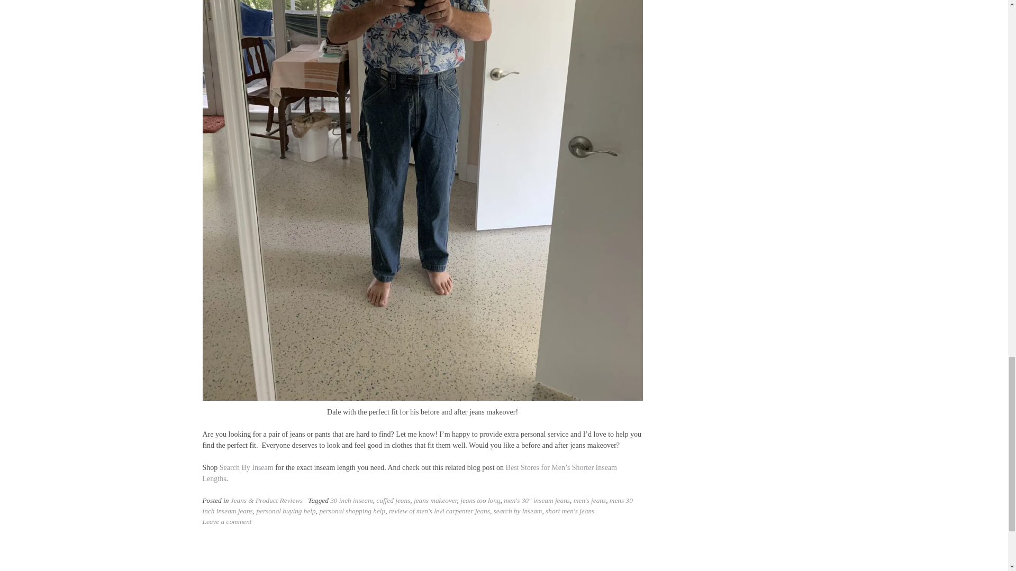  What do you see at coordinates (226, 521) in the screenshot?
I see `Leave a comment` at bounding box center [226, 521].